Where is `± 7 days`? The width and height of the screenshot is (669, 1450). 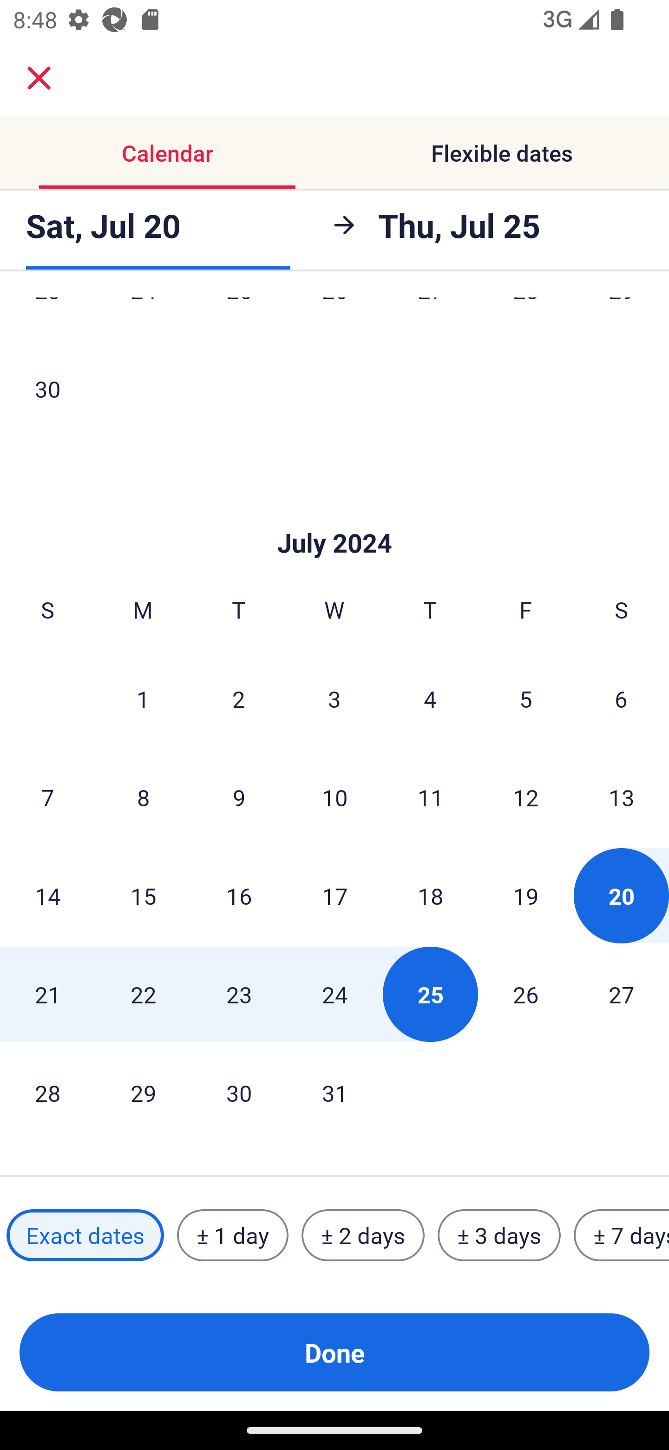
± 7 days is located at coordinates (622, 1235).